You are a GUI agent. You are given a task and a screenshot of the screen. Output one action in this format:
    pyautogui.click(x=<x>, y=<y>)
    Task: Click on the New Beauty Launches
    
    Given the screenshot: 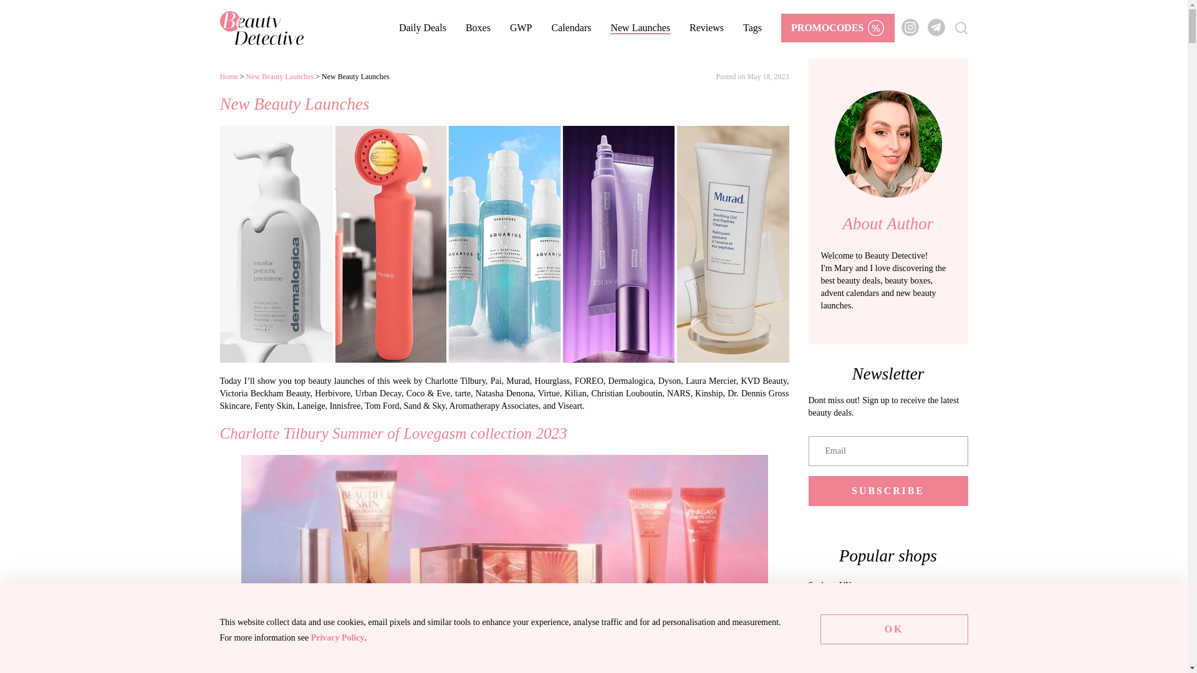 What is the action you would take?
    pyautogui.click(x=280, y=76)
    